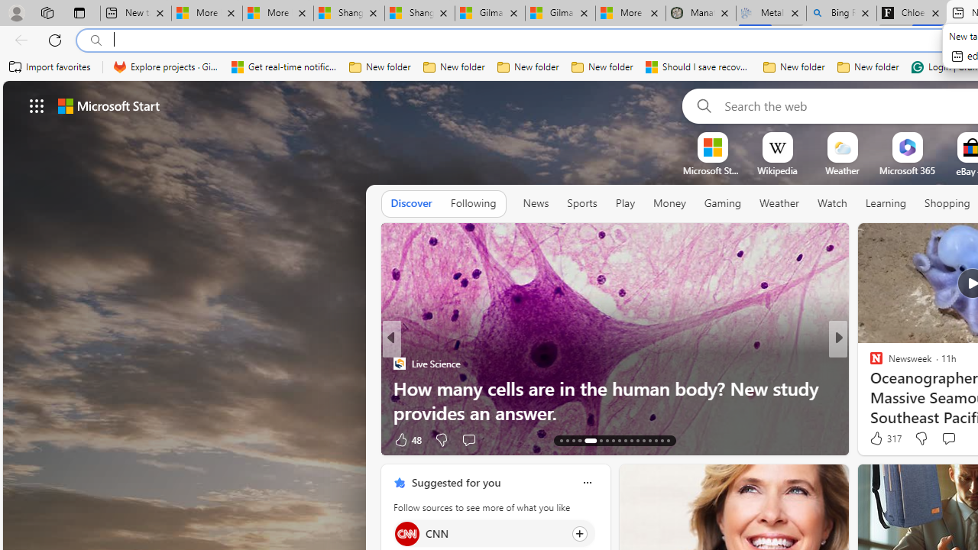  Describe the element at coordinates (700, 14) in the screenshot. I see `Manatee Mortality Statistics | FWC` at that location.